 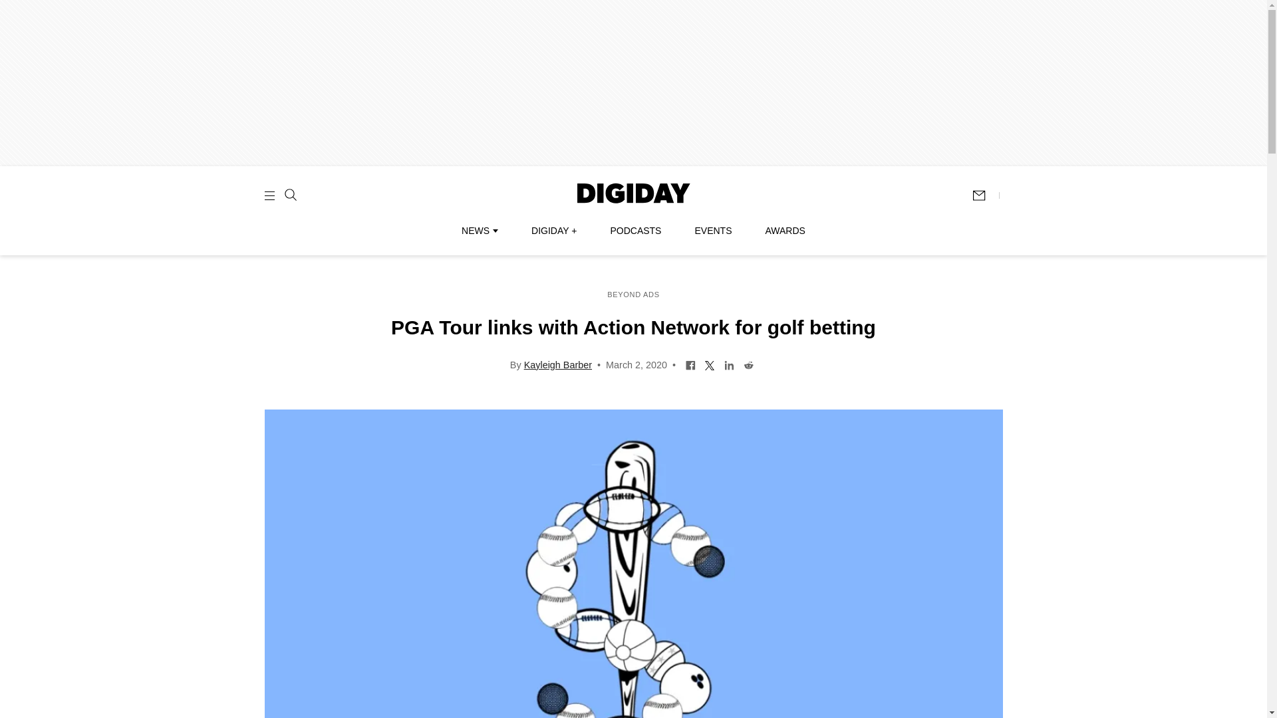 What do you see at coordinates (479, 231) in the screenshot?
I see `NEWS` at bounding box center [479, 231].